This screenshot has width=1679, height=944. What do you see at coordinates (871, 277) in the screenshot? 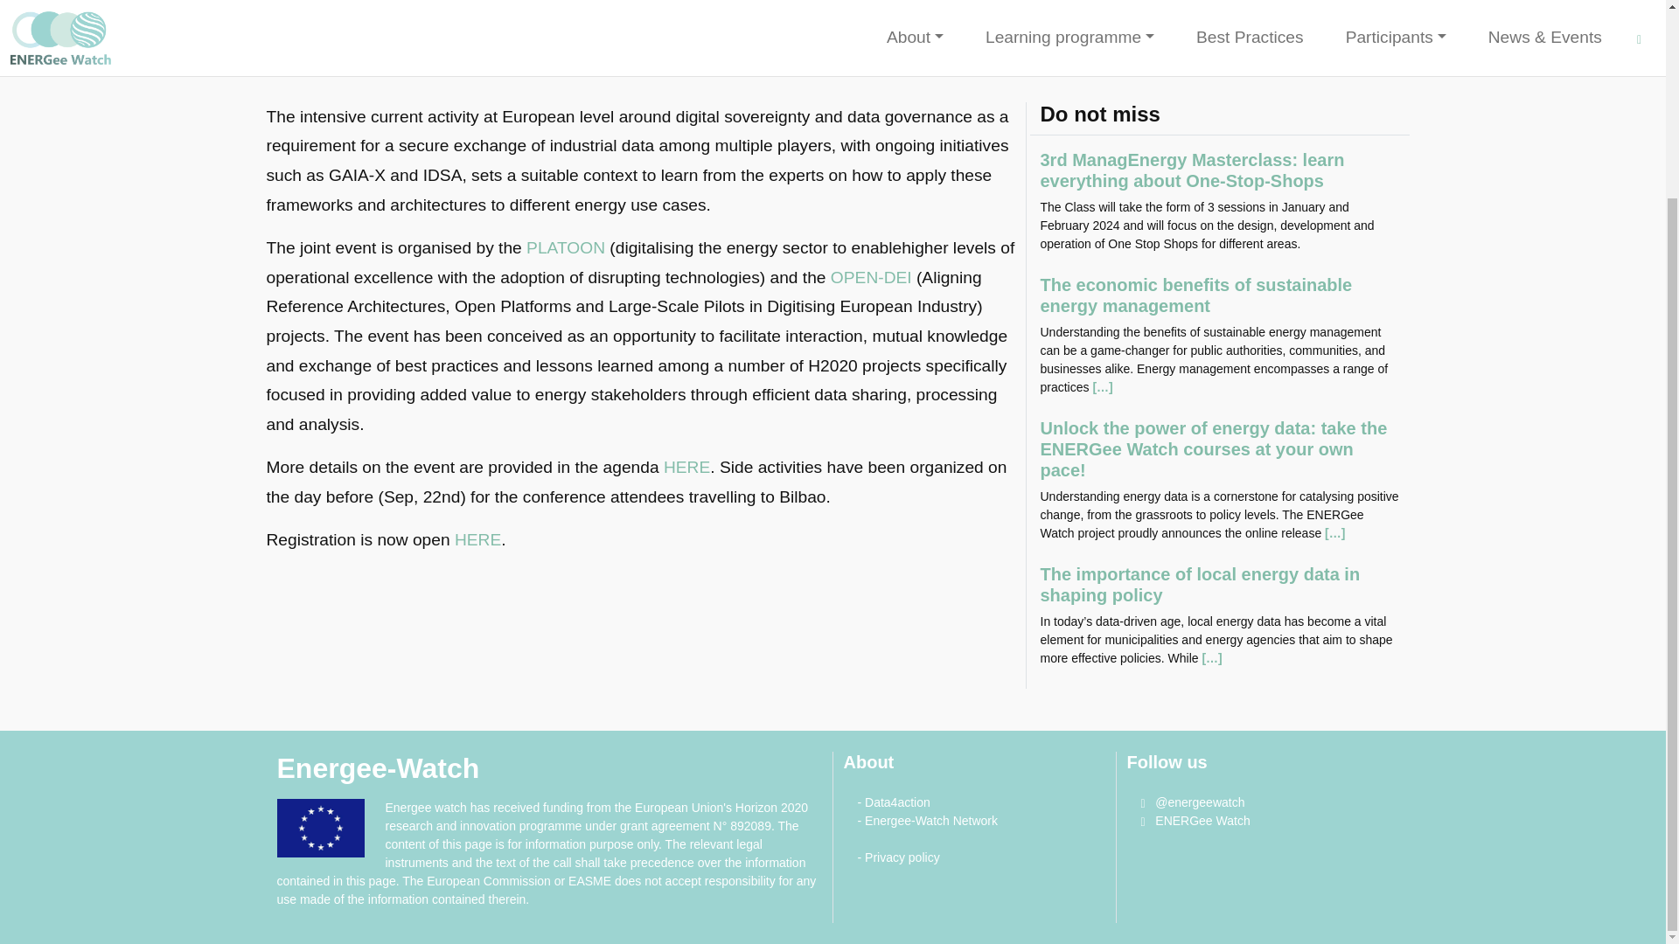
I see `OPEN-DEI` at bounding box center [871, 277].